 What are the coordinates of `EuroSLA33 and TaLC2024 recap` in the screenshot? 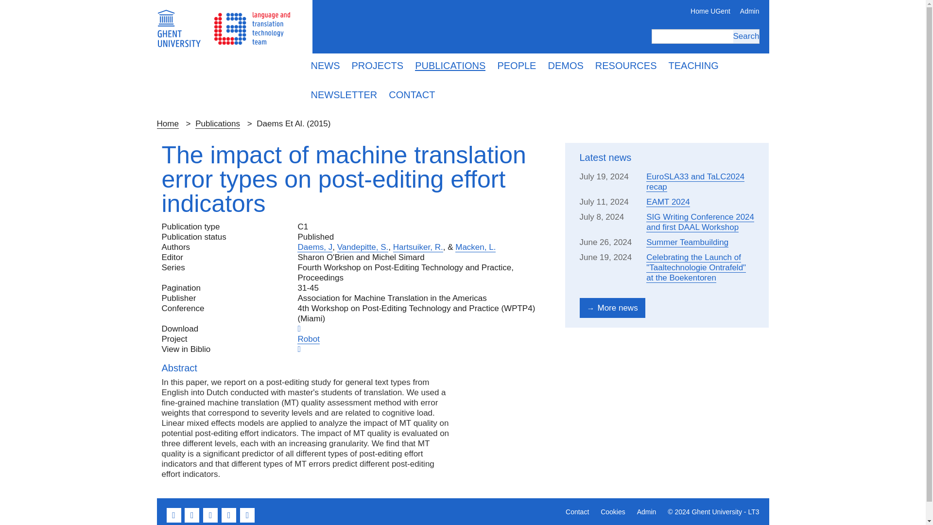 It's located at (695, 182).